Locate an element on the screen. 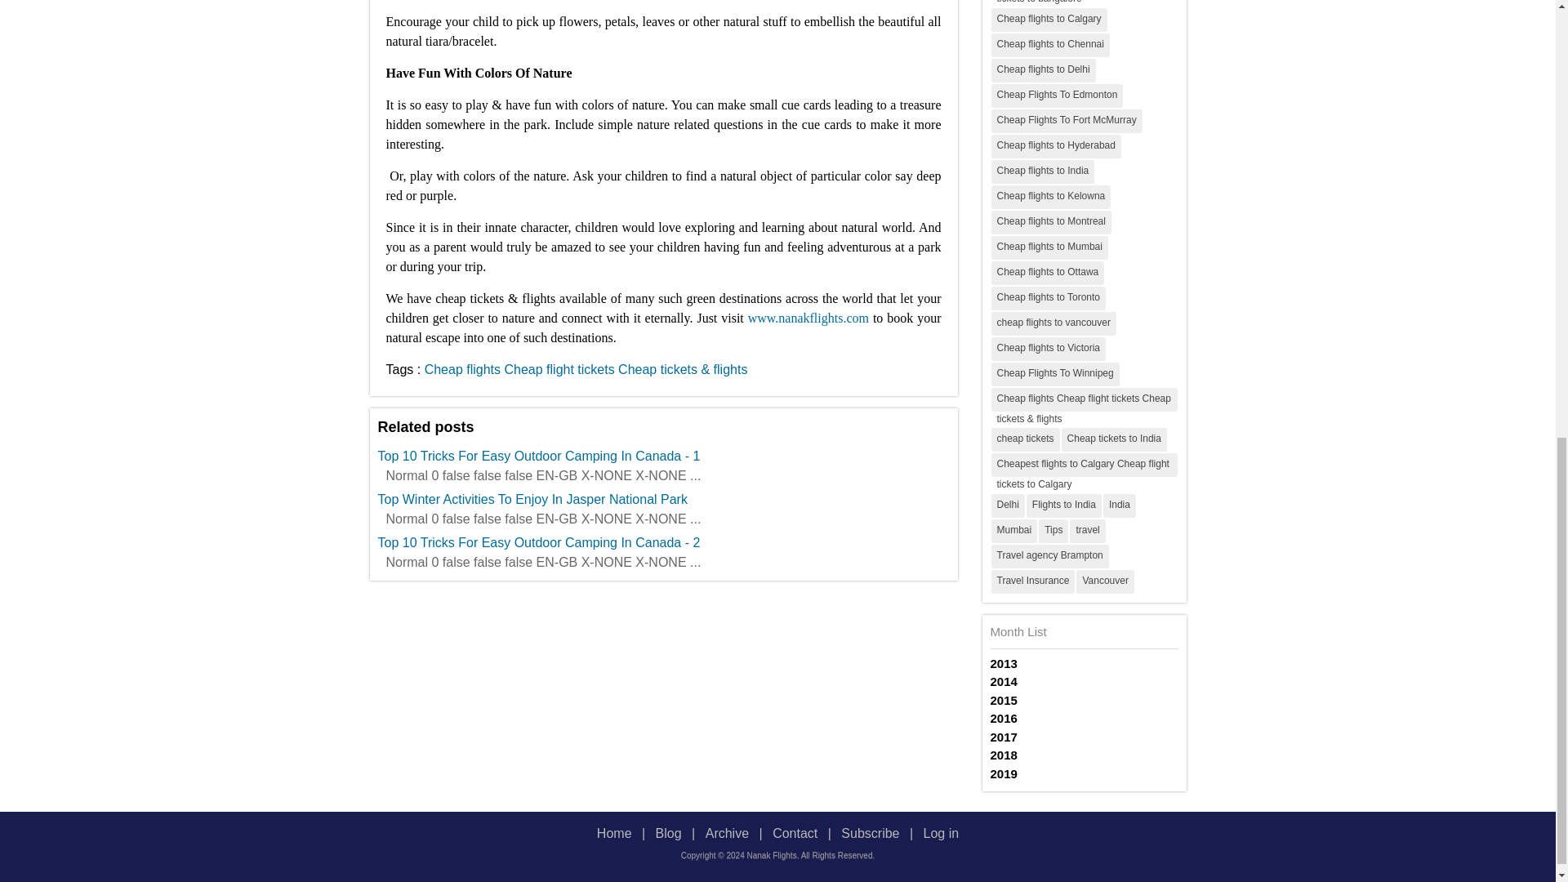 The height and width of the screenshot is (882, 1568). www.nanakflights.com is located at coordinates (808, 317).